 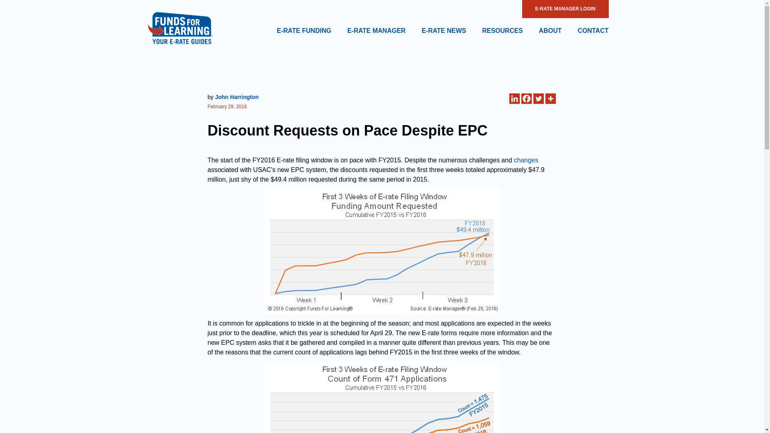 What do you see at coordinates (514, 99) in the screenshot?
I see `Linkedin` at bounding box center [514, 99].